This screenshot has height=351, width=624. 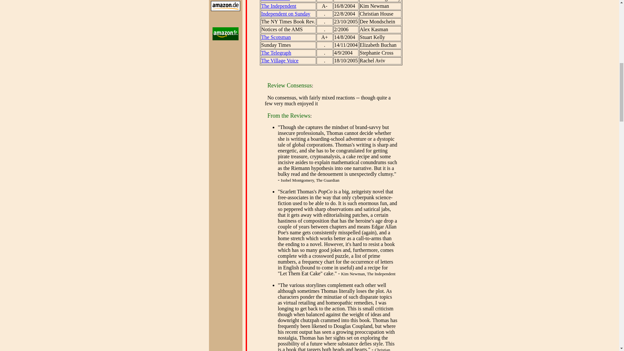 I want to click on The Scotsman, so click(x=276, y=37).